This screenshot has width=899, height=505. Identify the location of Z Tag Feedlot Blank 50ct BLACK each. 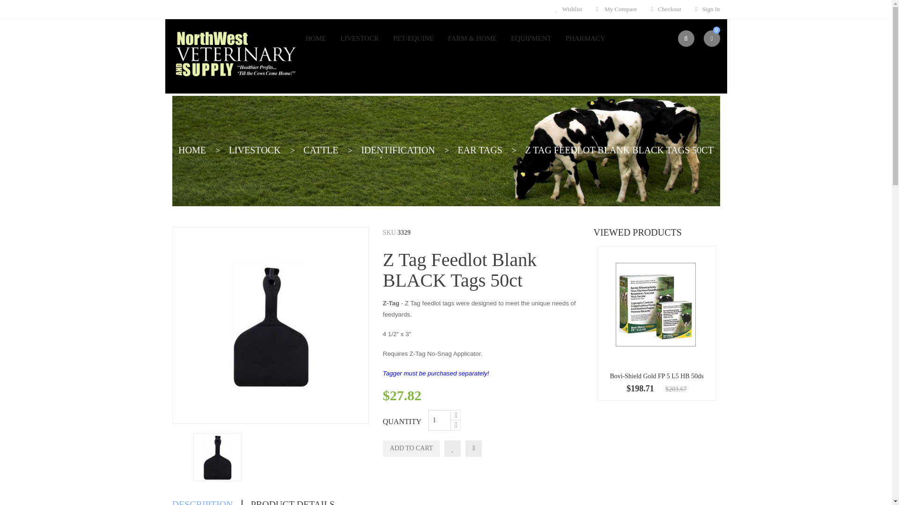
(217, 457).